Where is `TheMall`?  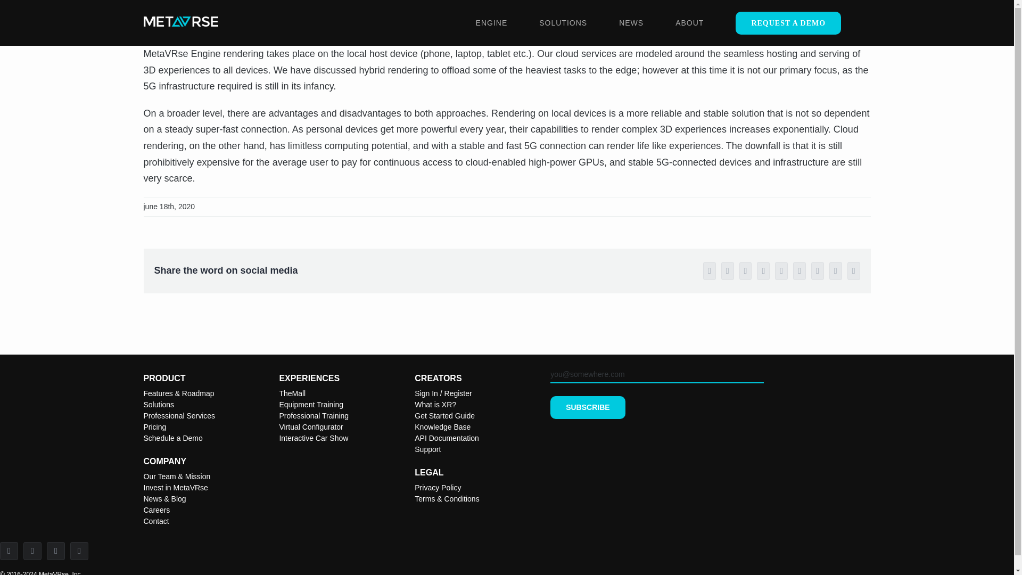 TheMall is located at coordinates (292, 393).